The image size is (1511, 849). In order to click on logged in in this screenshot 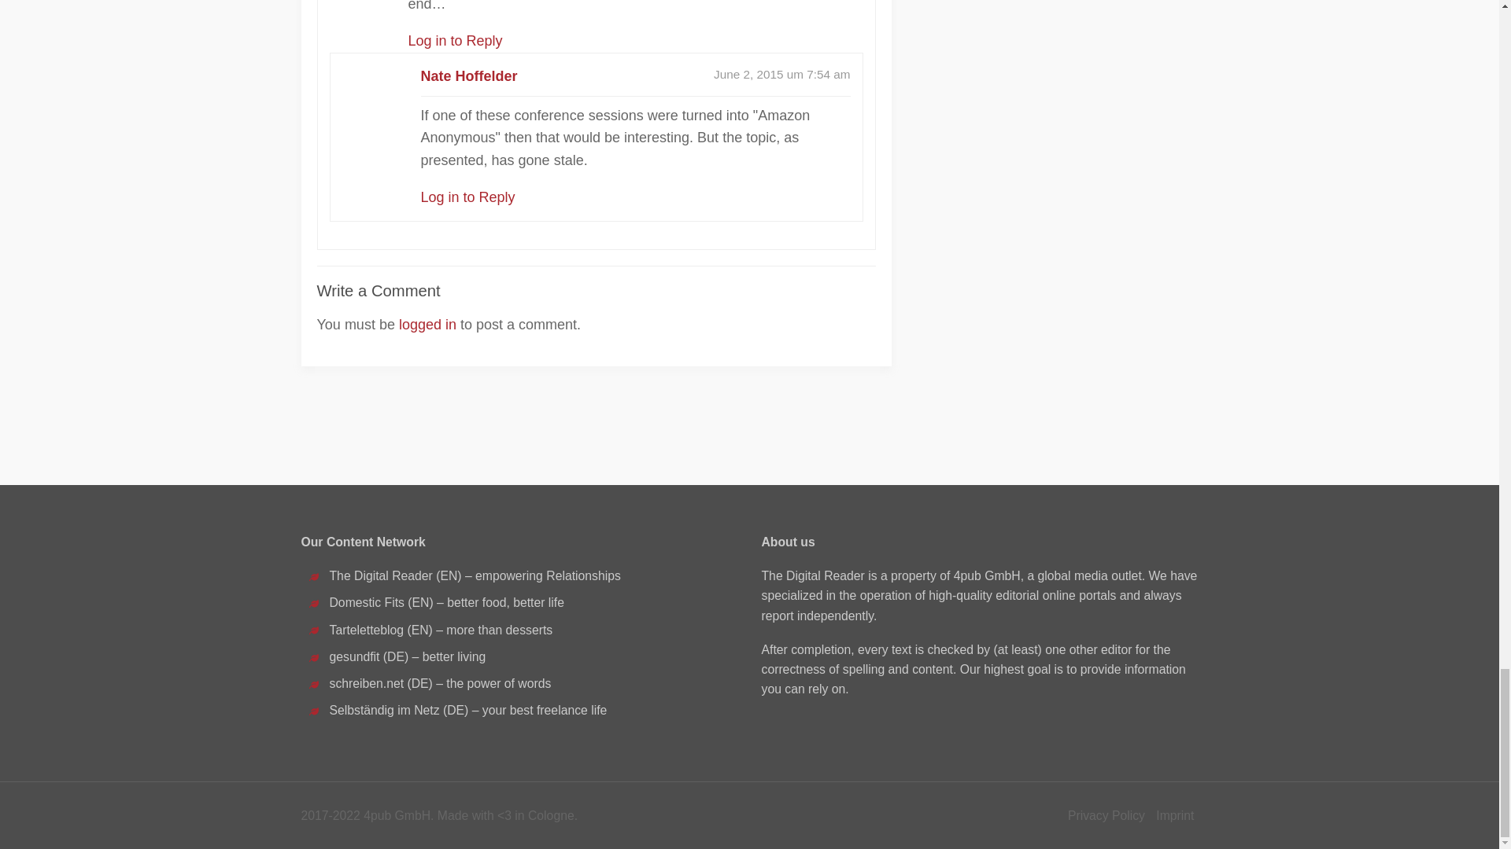, I will do `click(427, 324)`.